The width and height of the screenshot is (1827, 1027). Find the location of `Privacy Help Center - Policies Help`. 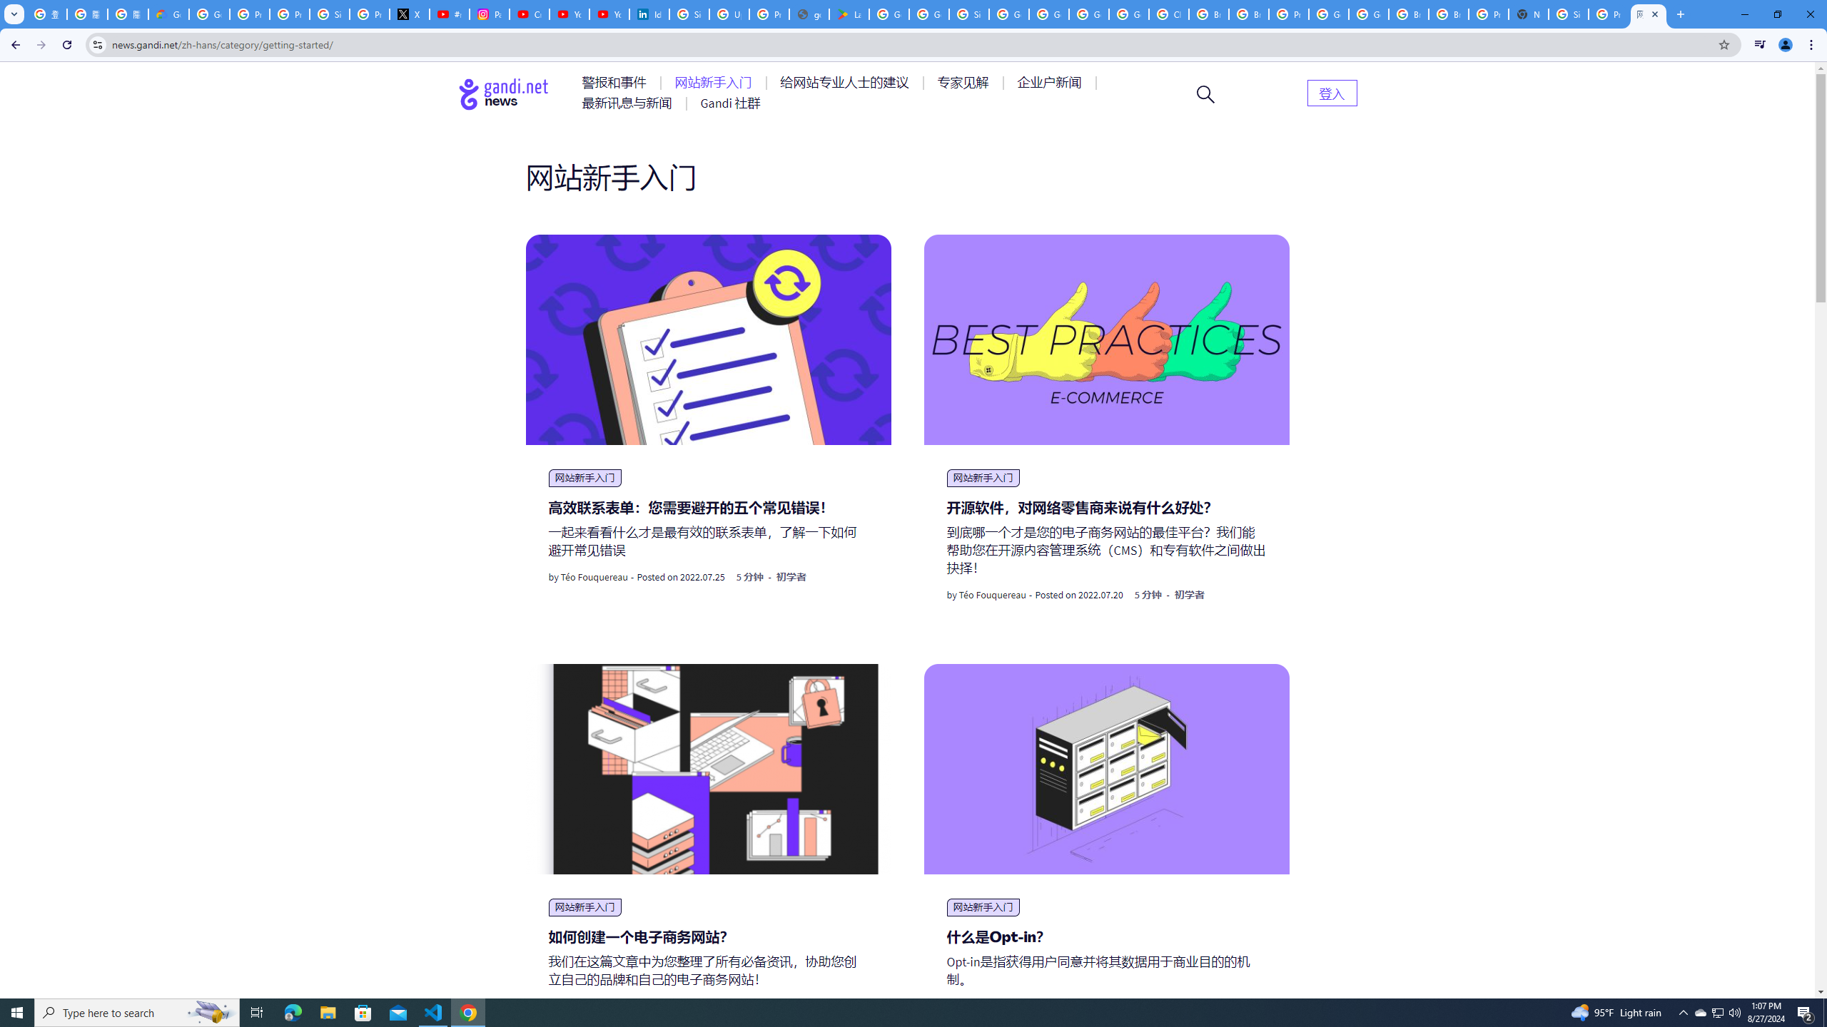

Privacy Help Center - Policies Help is located at coordinates (289, 14).